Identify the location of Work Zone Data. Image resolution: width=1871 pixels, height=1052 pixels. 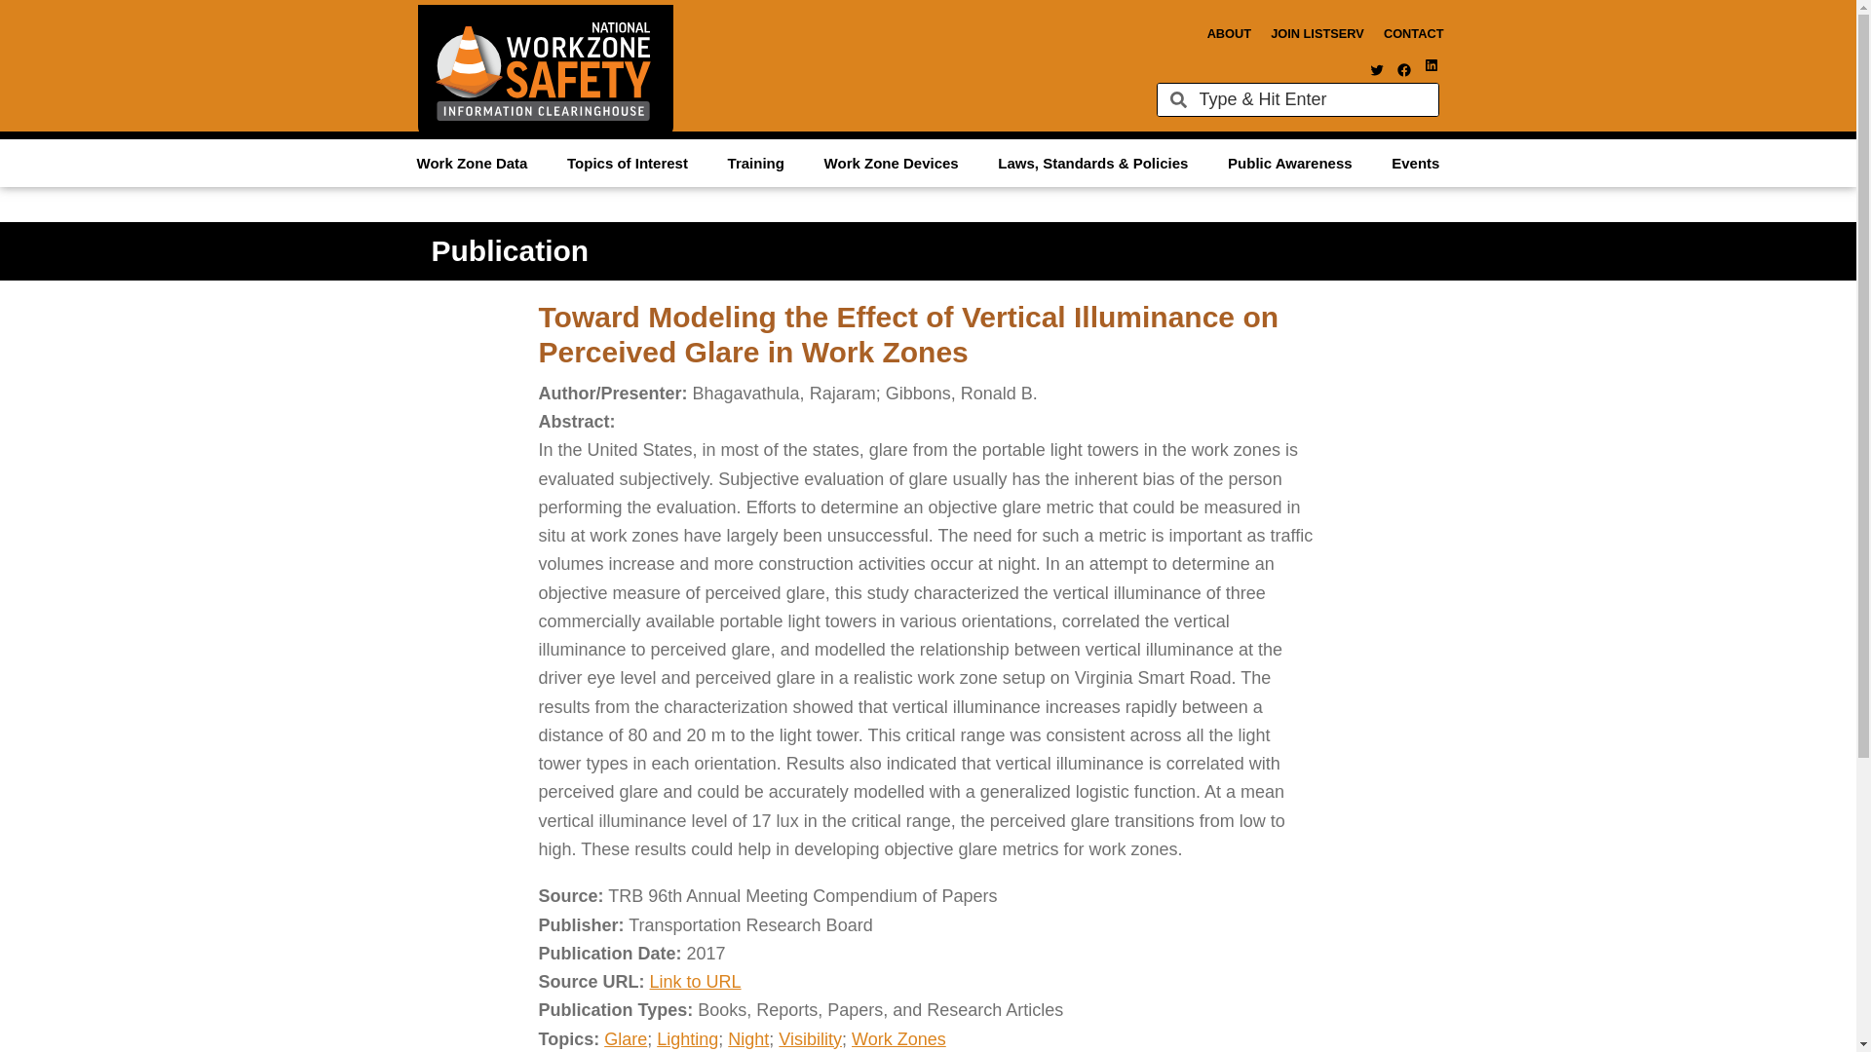
(472, 162).